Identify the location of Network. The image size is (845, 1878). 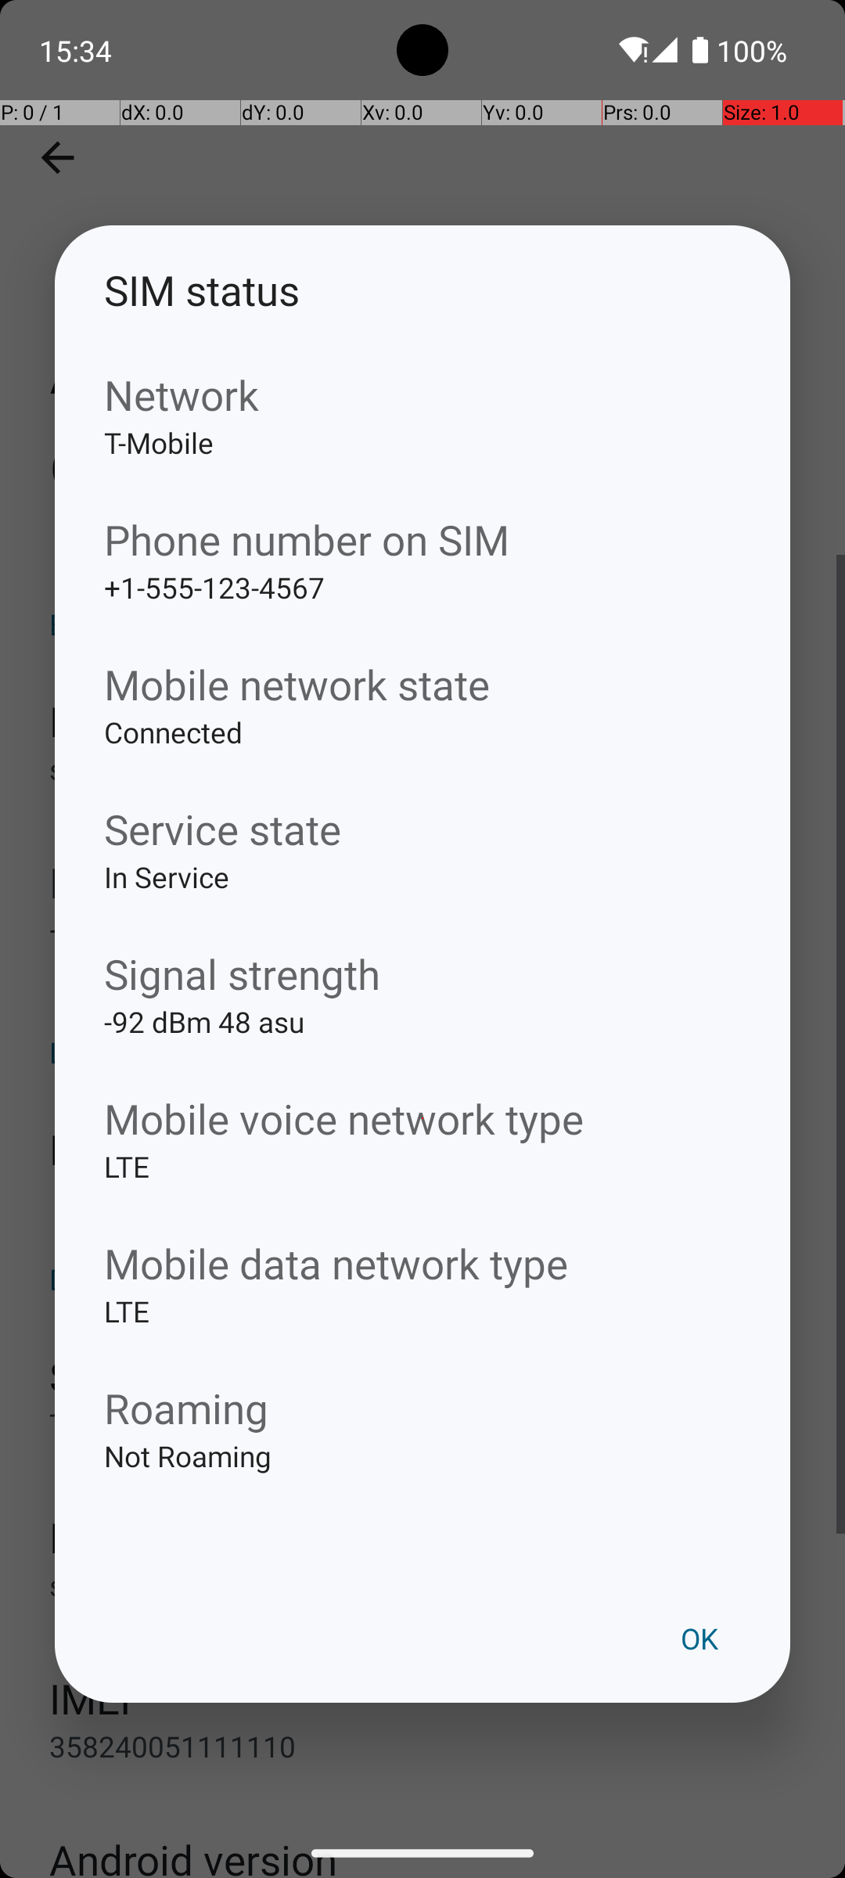
(422, 394).